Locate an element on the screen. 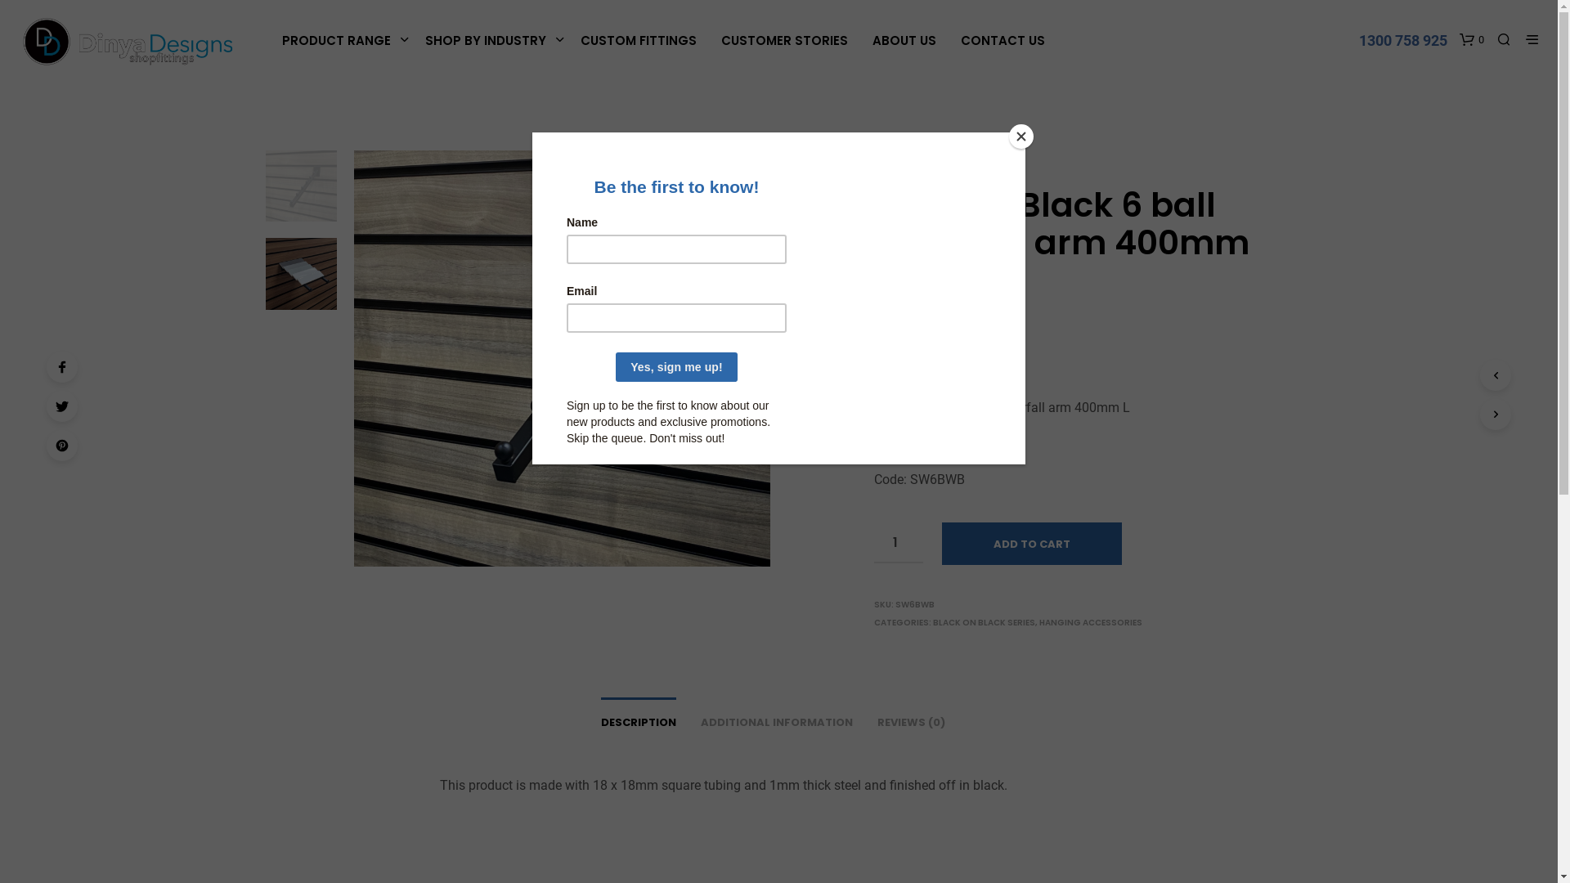 This screenshot has width=1570, height=883. DESCRIPTION is located at coordinates (638, 718).